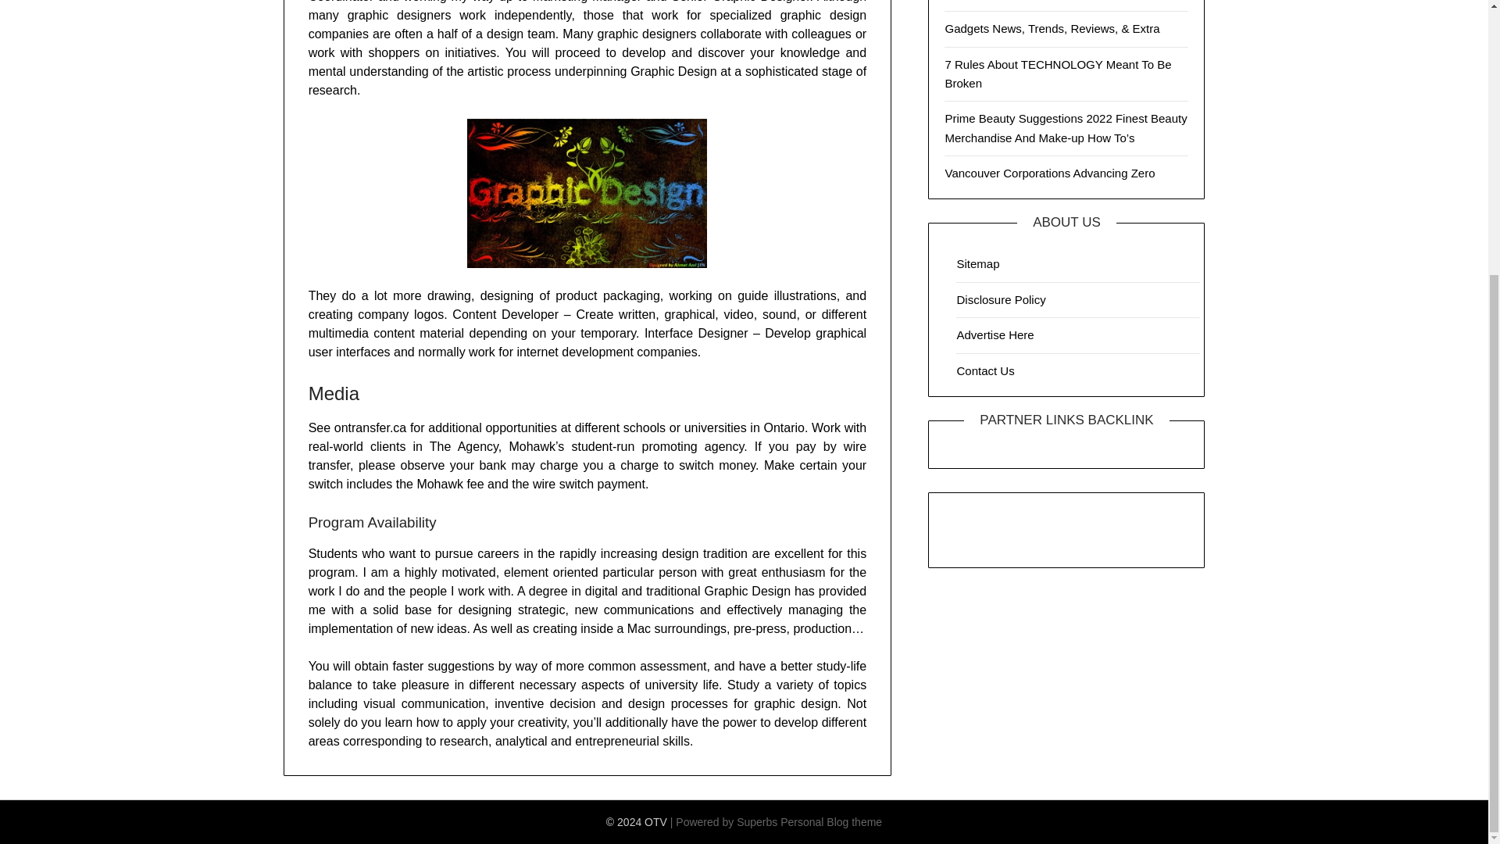  What do you see at coordinates (977, 263) in the screenshot?
I see `Sitemap` at bounding box center [977, 263].